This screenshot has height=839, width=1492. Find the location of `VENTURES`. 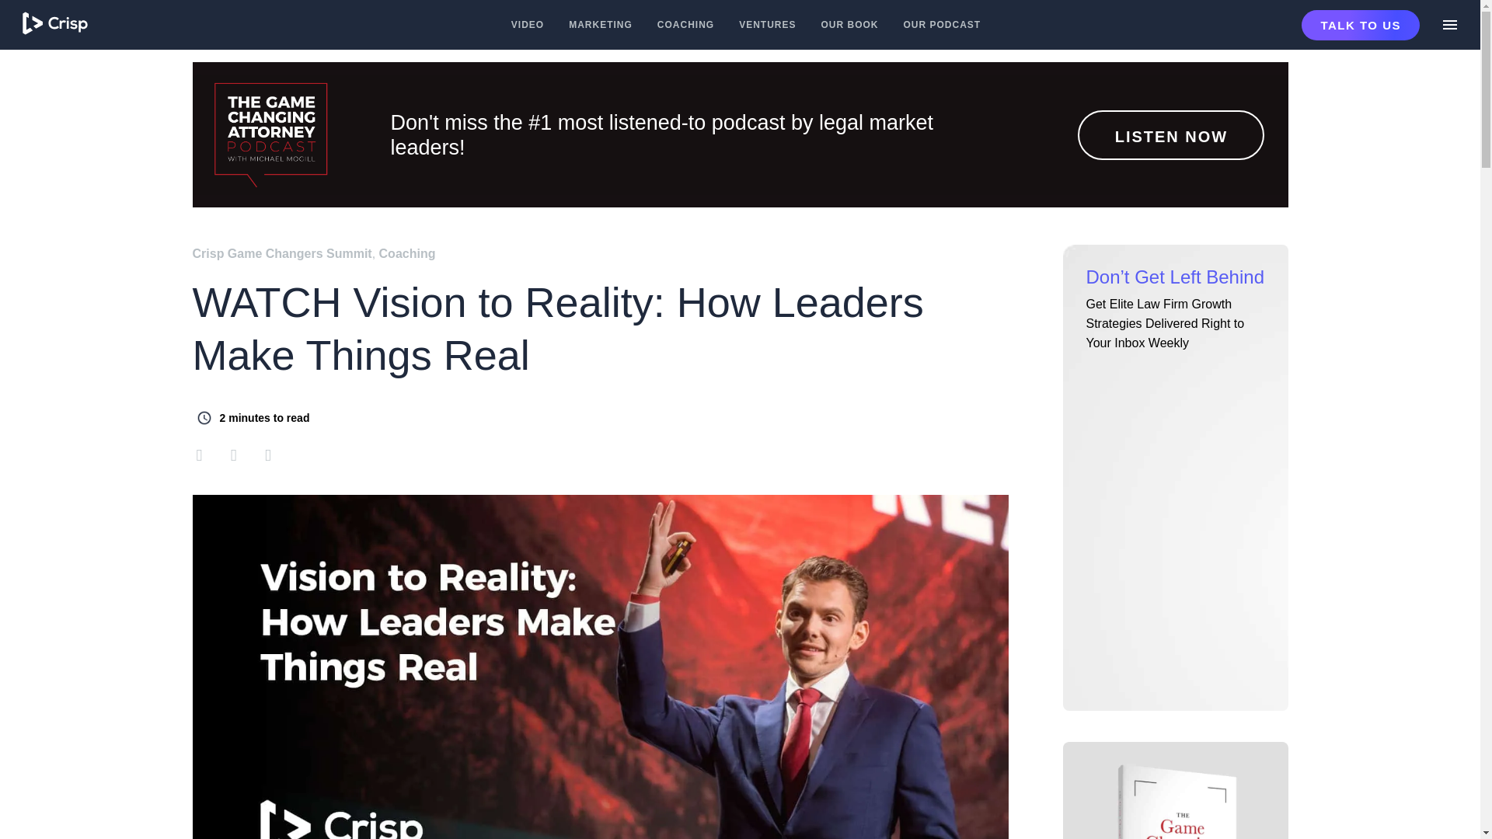

VENTURES is located at coordinates (766, 25).